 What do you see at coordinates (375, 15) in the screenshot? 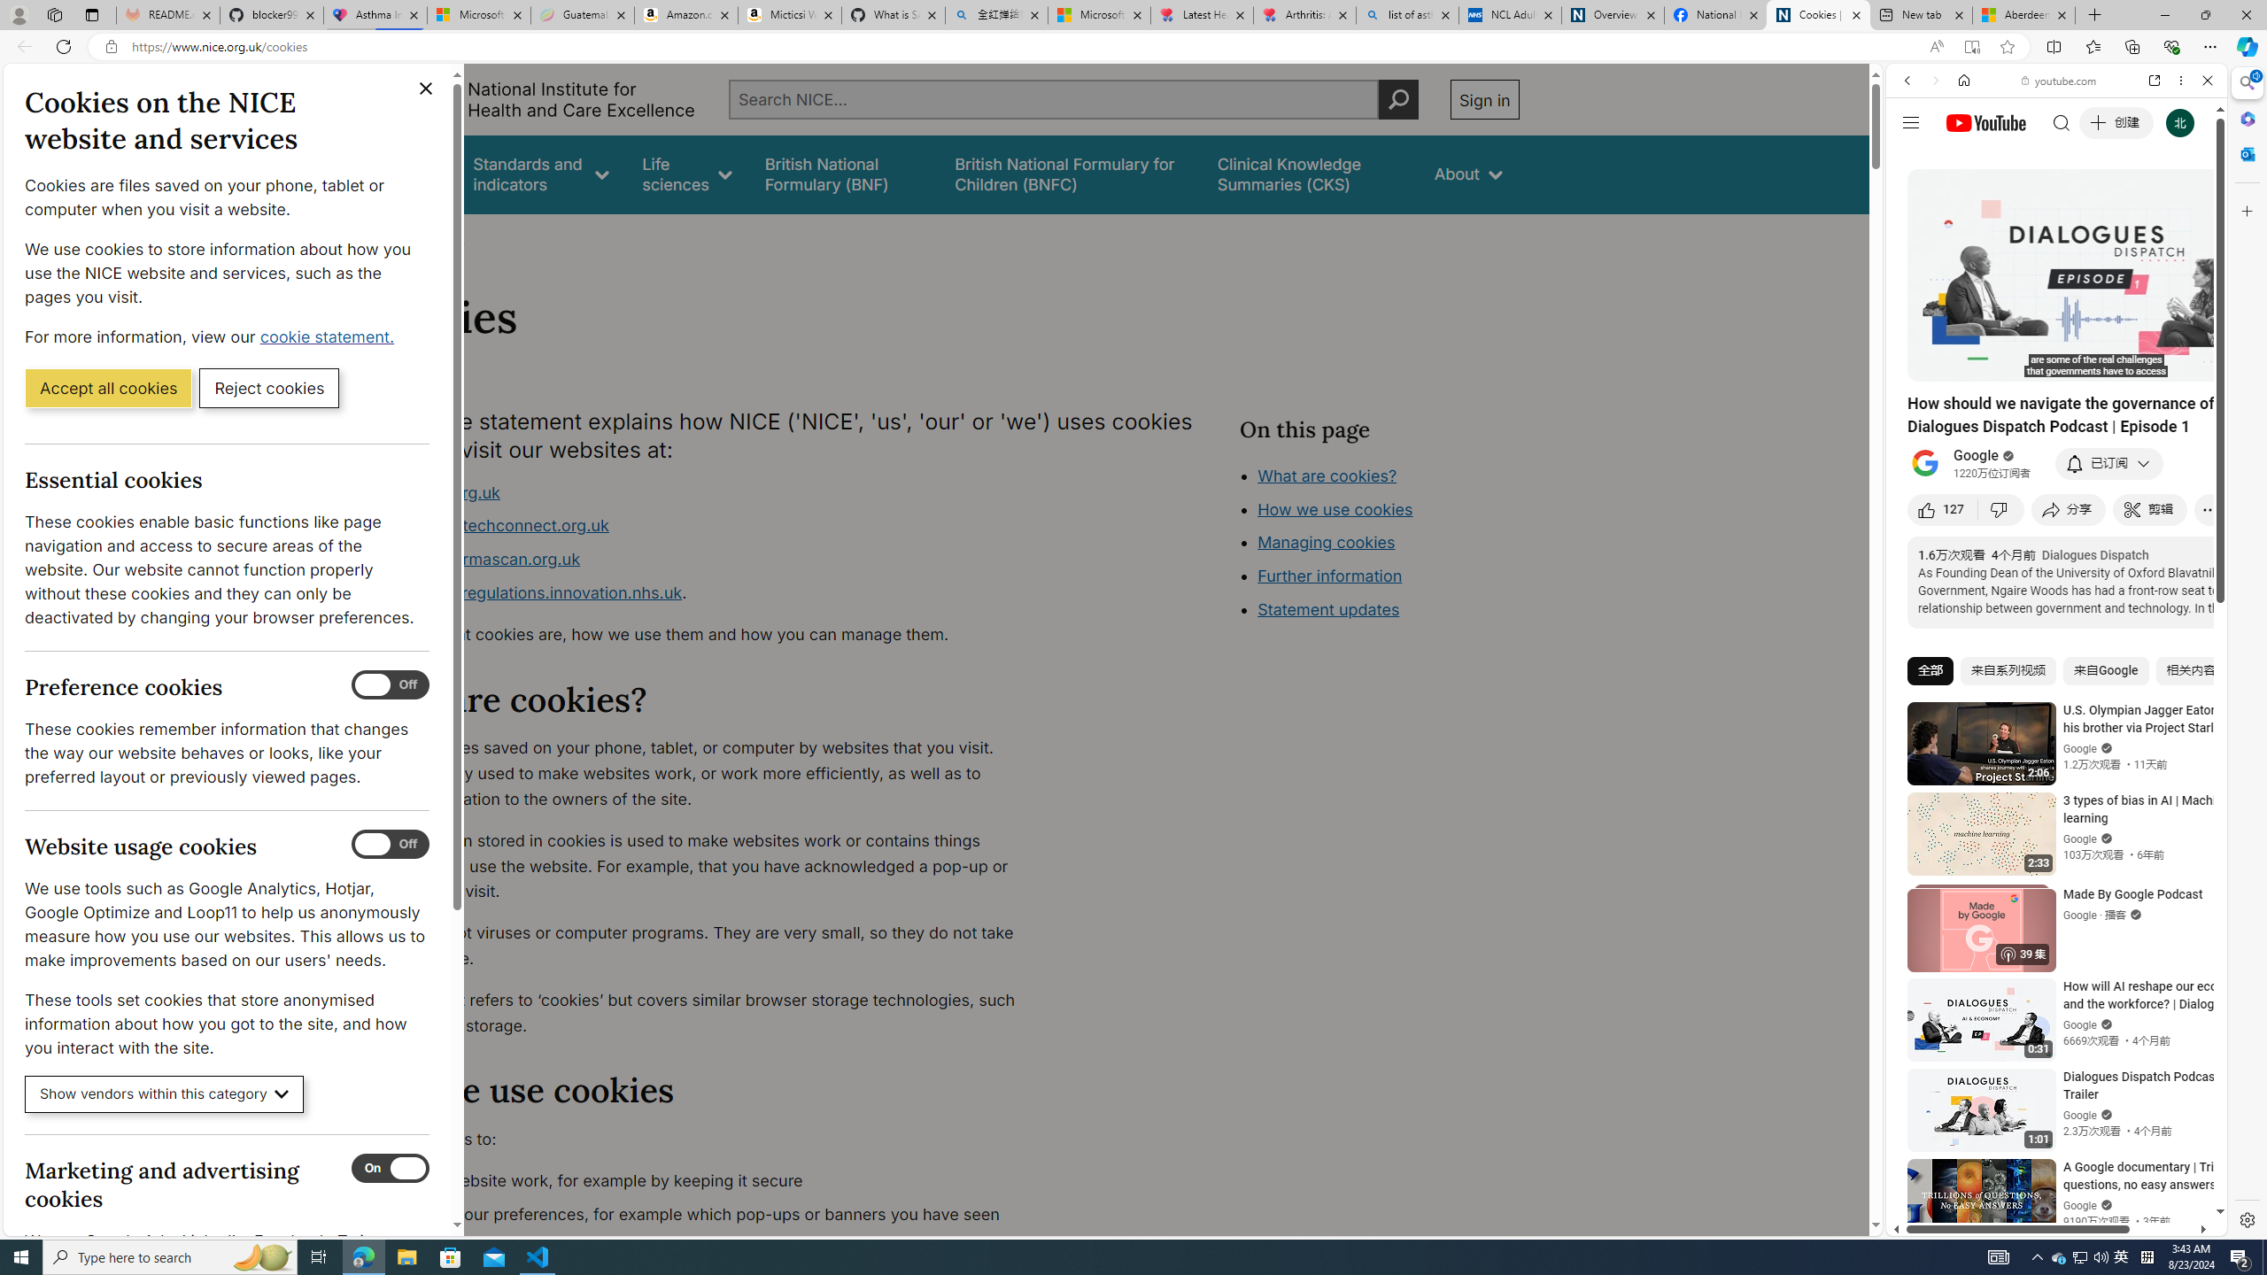
I see `Asthma Inhalers: Names and Types` at bounding box center [375, 15].